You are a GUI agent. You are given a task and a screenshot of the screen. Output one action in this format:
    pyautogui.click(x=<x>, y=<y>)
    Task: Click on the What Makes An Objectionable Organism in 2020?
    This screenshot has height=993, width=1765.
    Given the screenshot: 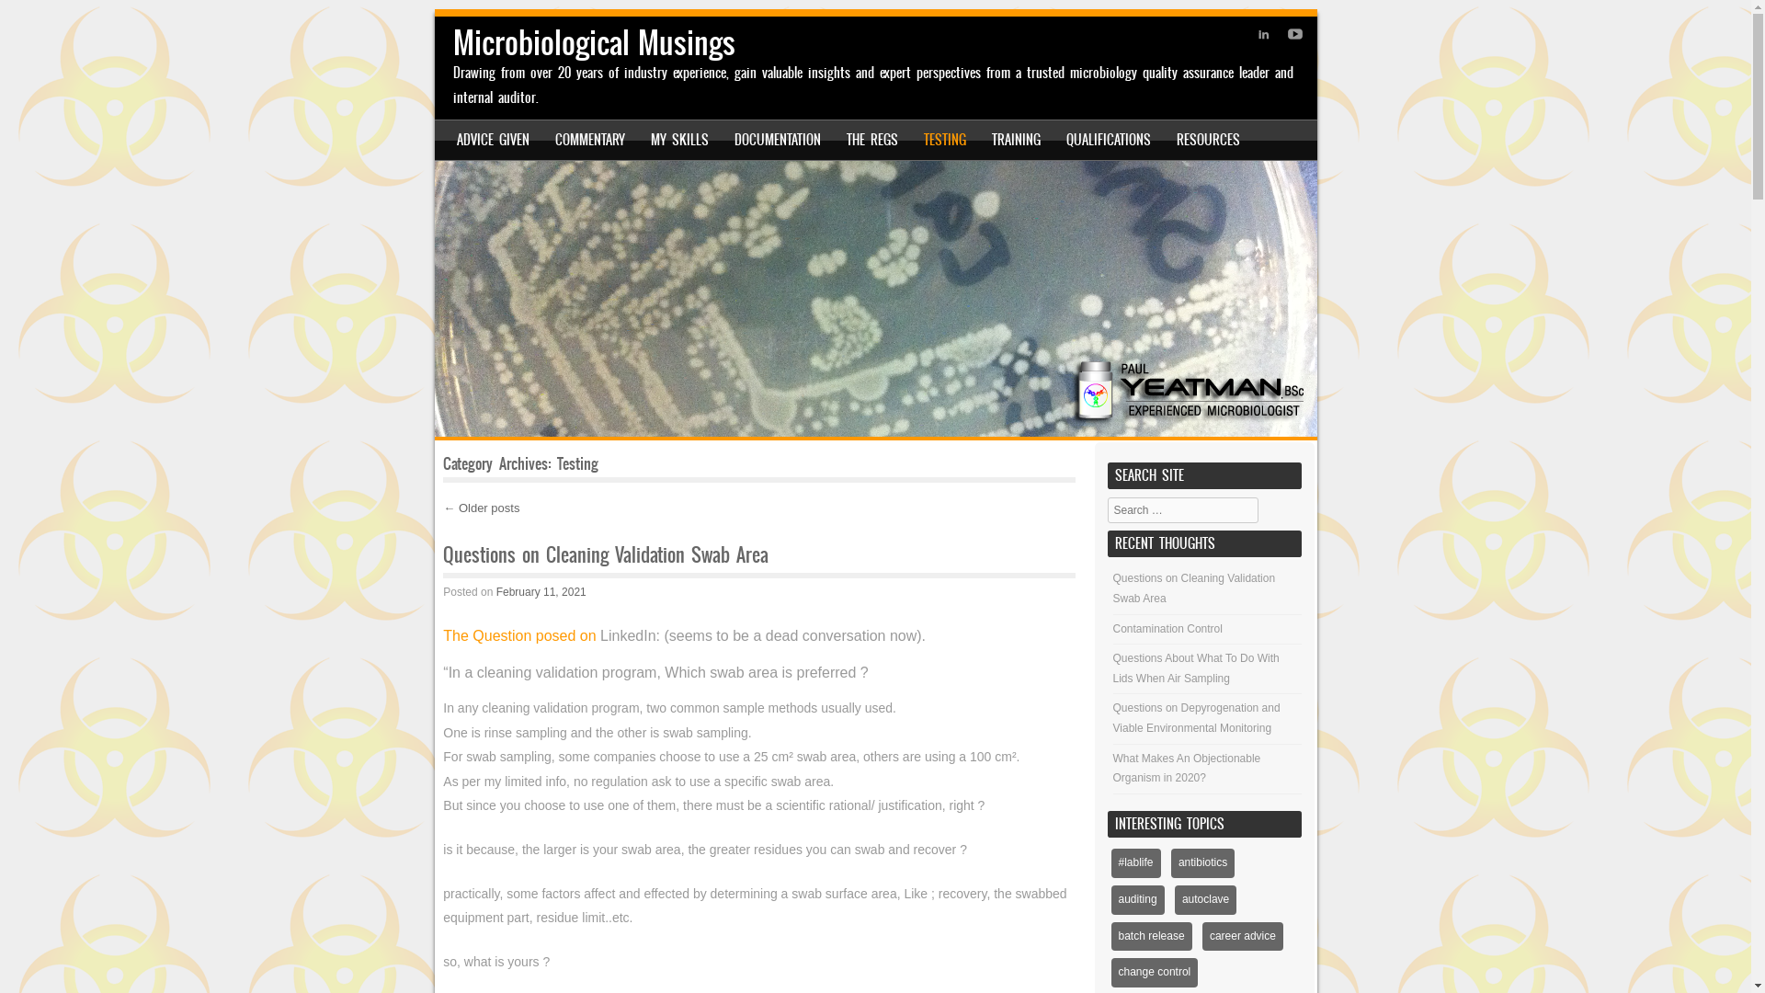 What is the action you would take?
    pyautogui.click(x=1188, y=769)
    